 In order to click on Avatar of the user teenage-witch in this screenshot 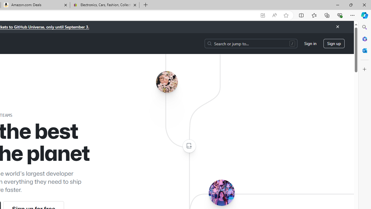, I will do `click(221, 192)`.